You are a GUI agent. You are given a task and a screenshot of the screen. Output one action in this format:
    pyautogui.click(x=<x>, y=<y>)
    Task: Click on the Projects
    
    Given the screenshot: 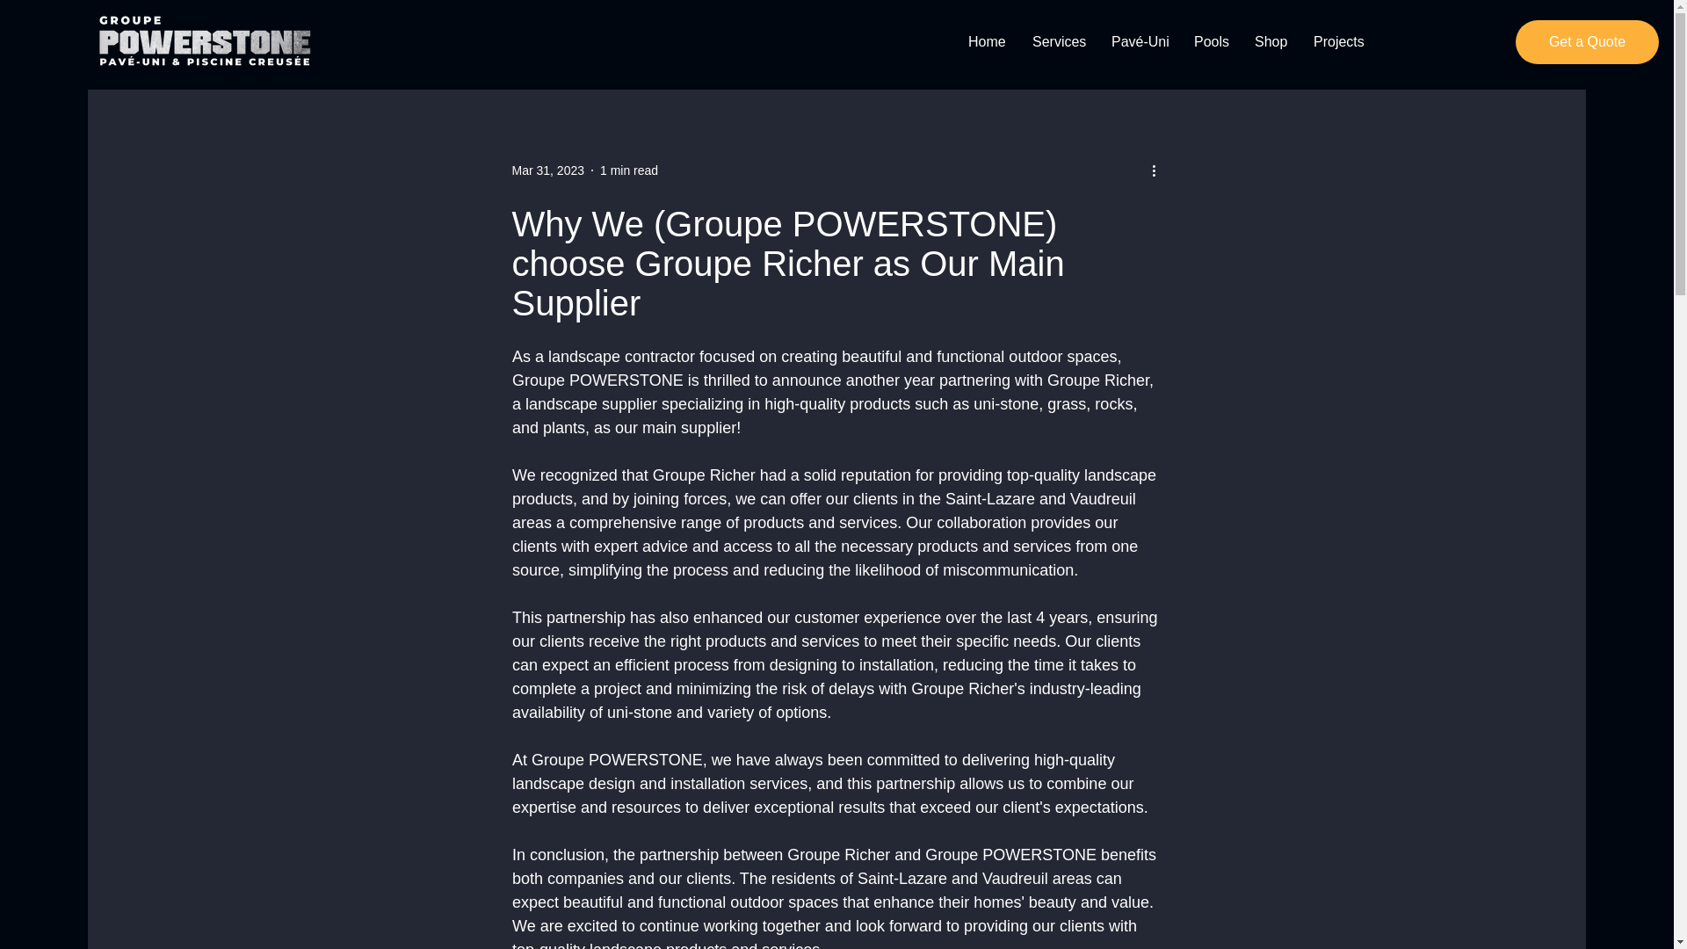 What is the action you would take?
    pyautogui.click(x=1337, y=42)
    